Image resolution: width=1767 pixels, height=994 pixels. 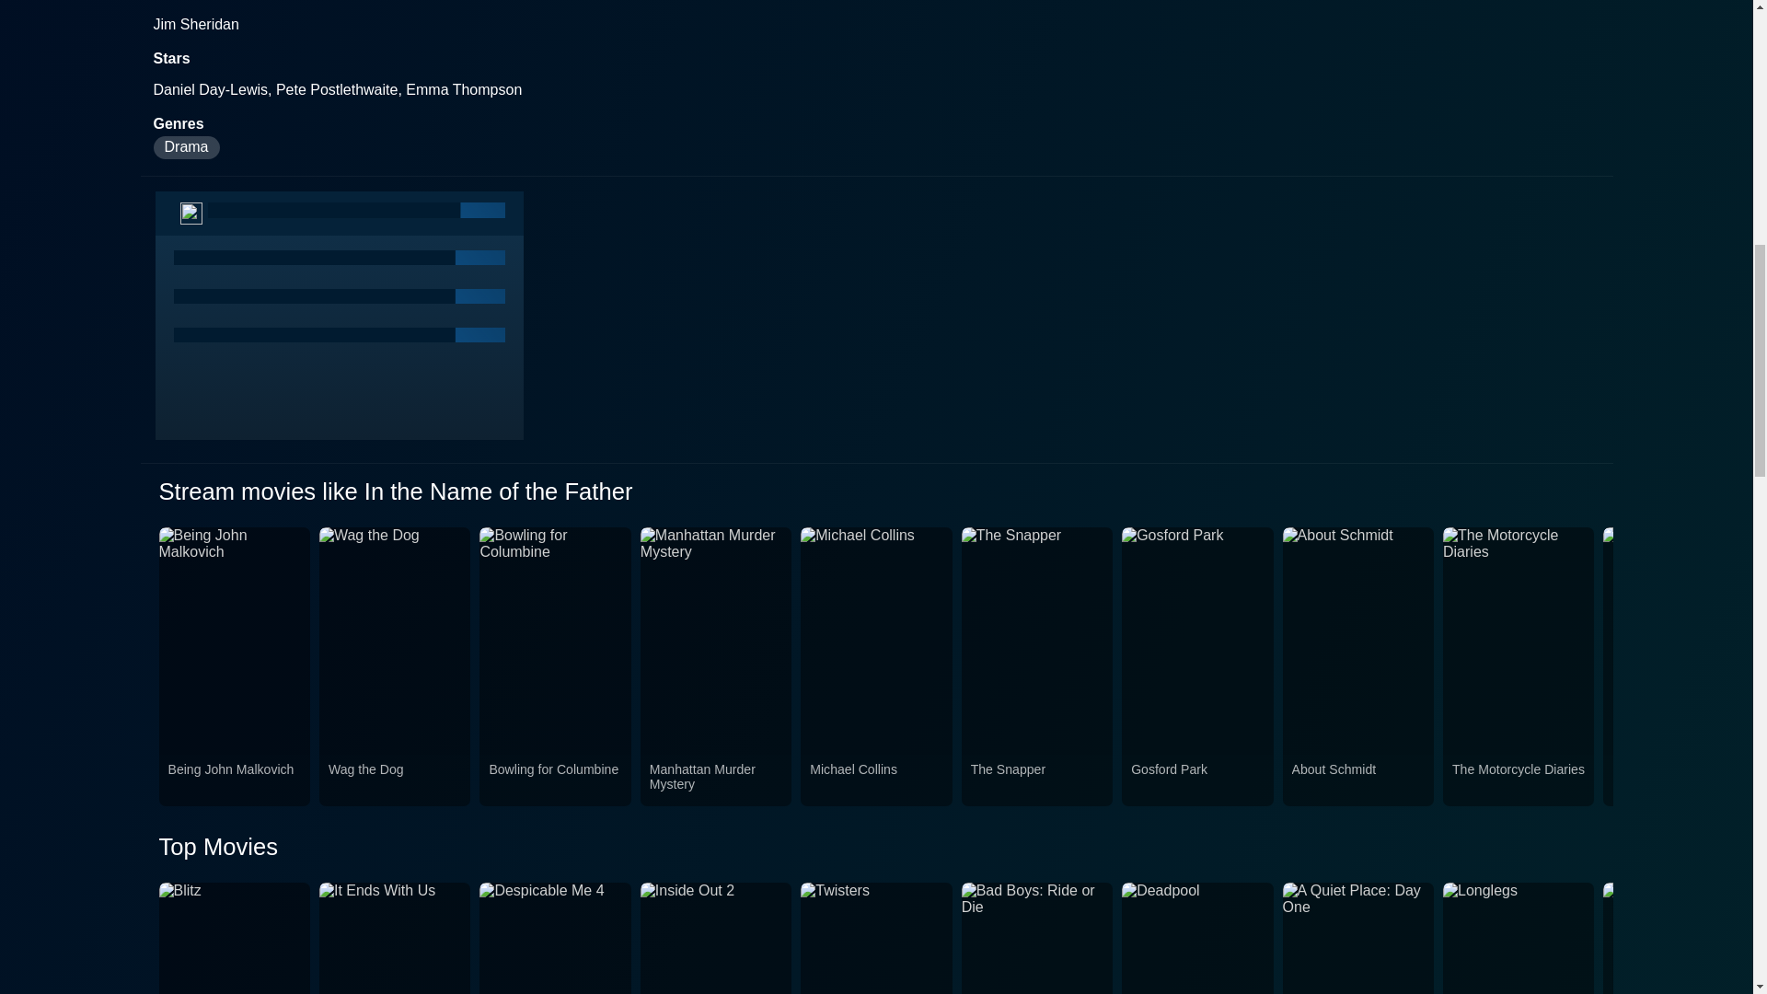 What do you see at coordinates (234, 780) in the screenshot?
I see `Being John Malkovich` at bounding box center [234, 780].